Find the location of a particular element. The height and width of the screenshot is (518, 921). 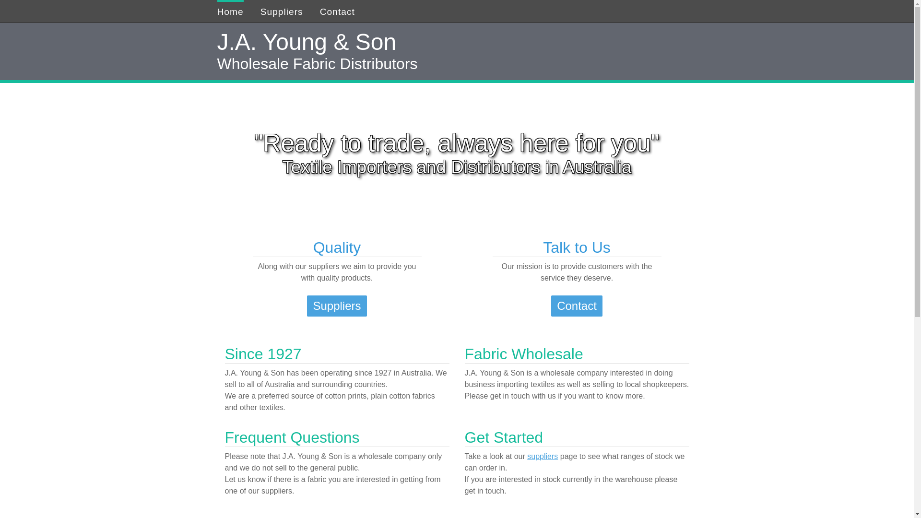

J.A. Young & Son is located at coordinates (457, 42).